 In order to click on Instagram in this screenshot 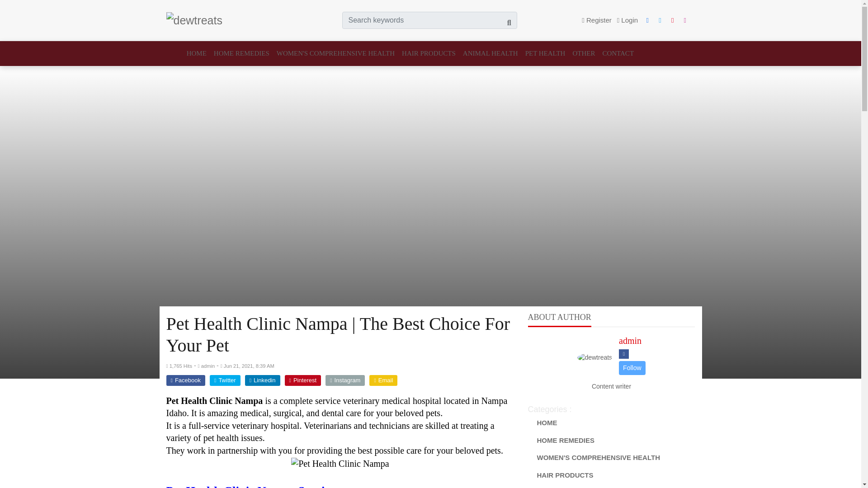, I will do `click(345, 380)`.